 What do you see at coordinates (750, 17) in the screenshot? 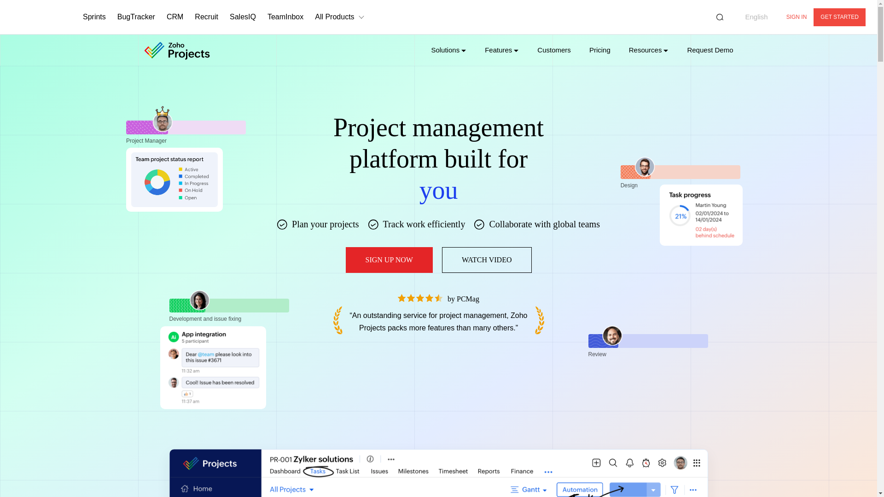
I see `English` at bounding box center [750, 17].